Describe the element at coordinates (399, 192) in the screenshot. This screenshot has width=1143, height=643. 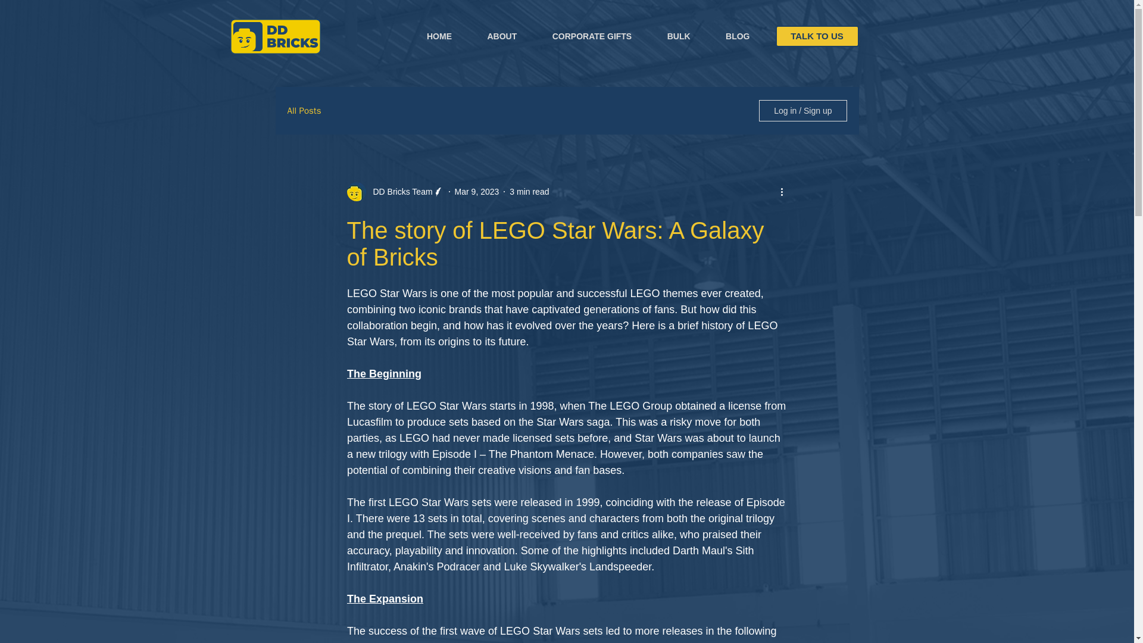
I see `DD Bricks Team` at that location.